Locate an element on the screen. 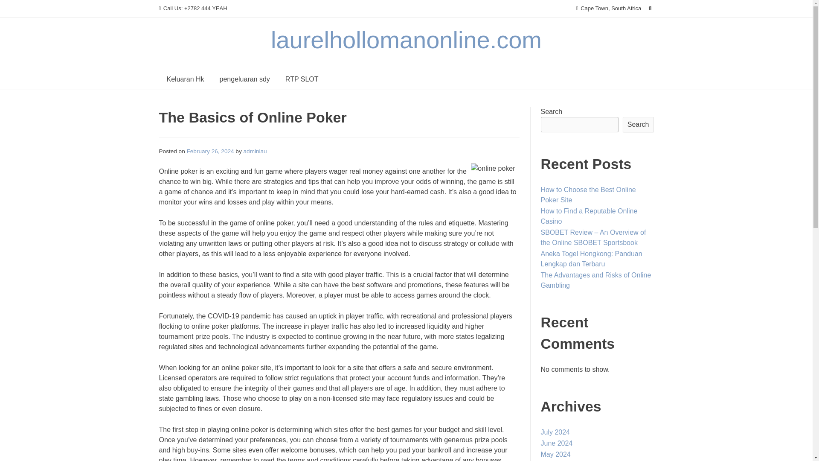 The height and width of the screenshot is (461, 819). February 26, 2024 is located at coordinates (210, 151).